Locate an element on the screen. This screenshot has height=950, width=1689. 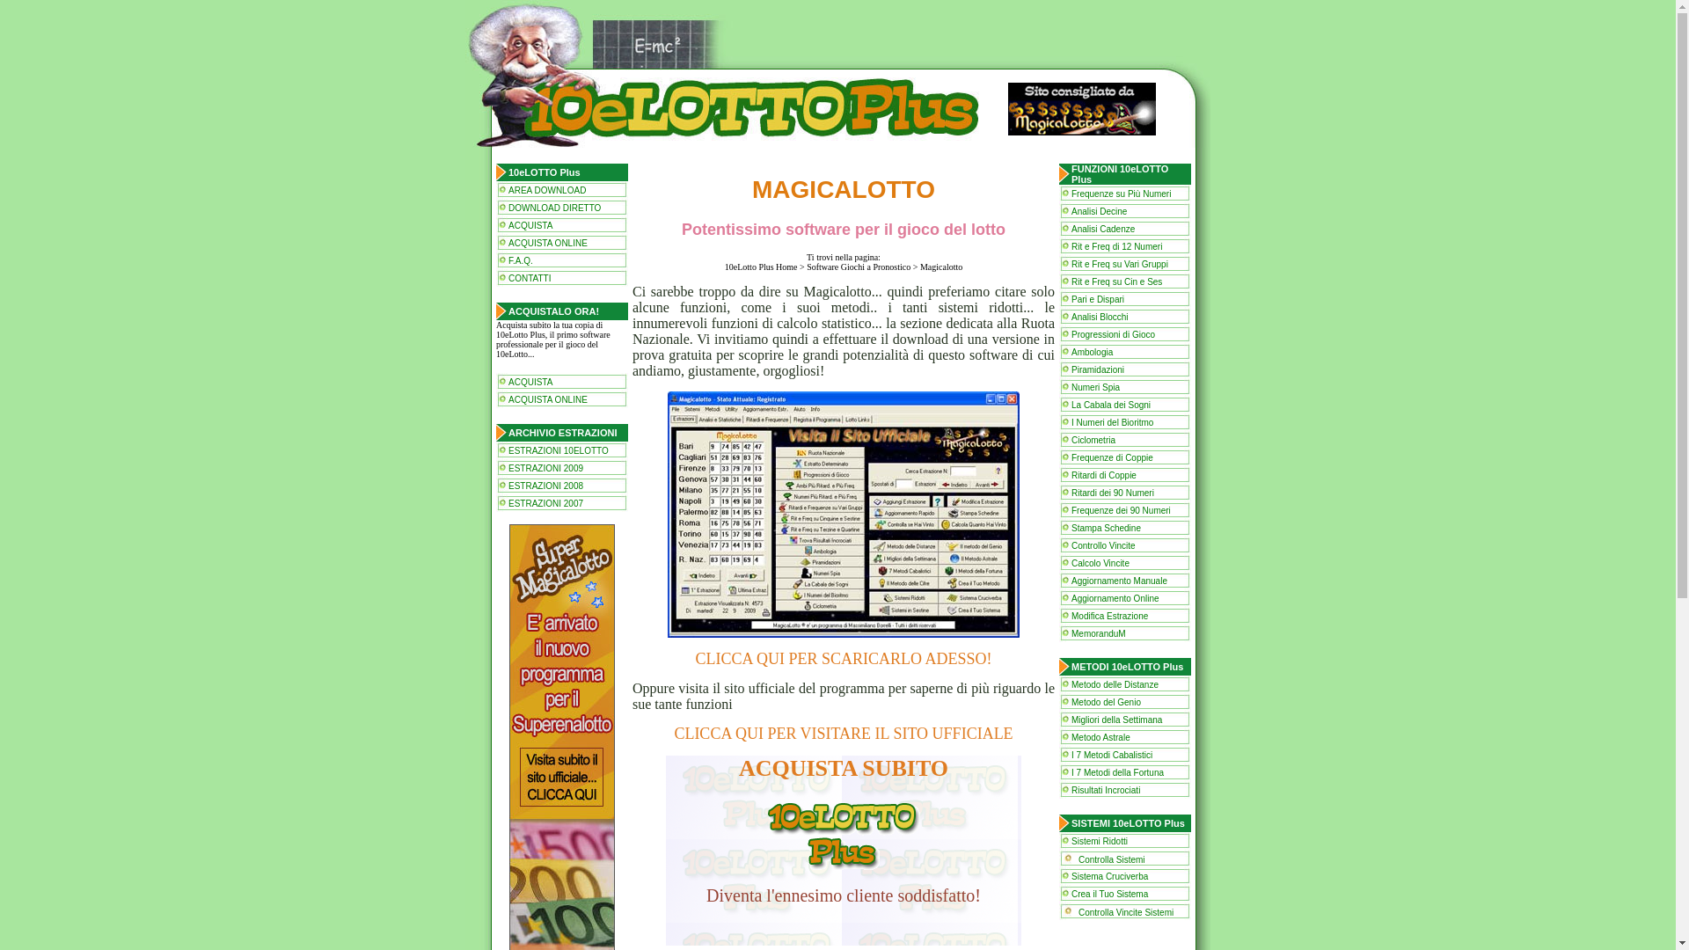
Acquista oggi stesso 10eLotto Plus! is located at coordinates (843, 834).